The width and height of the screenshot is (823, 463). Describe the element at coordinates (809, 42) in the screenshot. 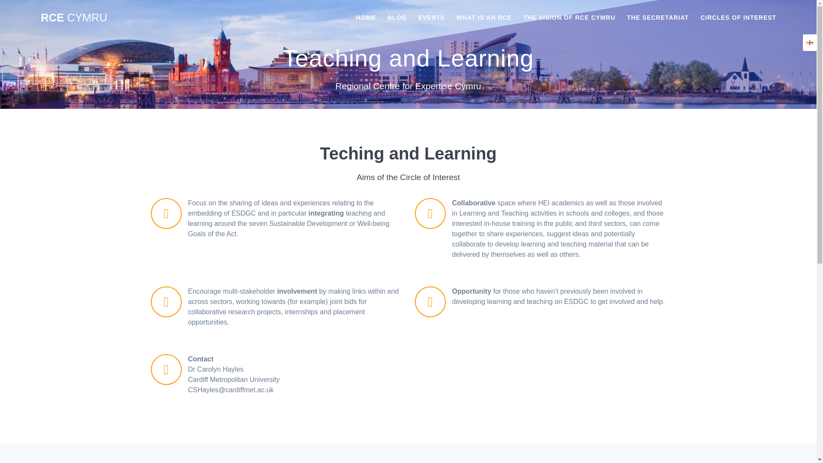

I see `English` at that location.